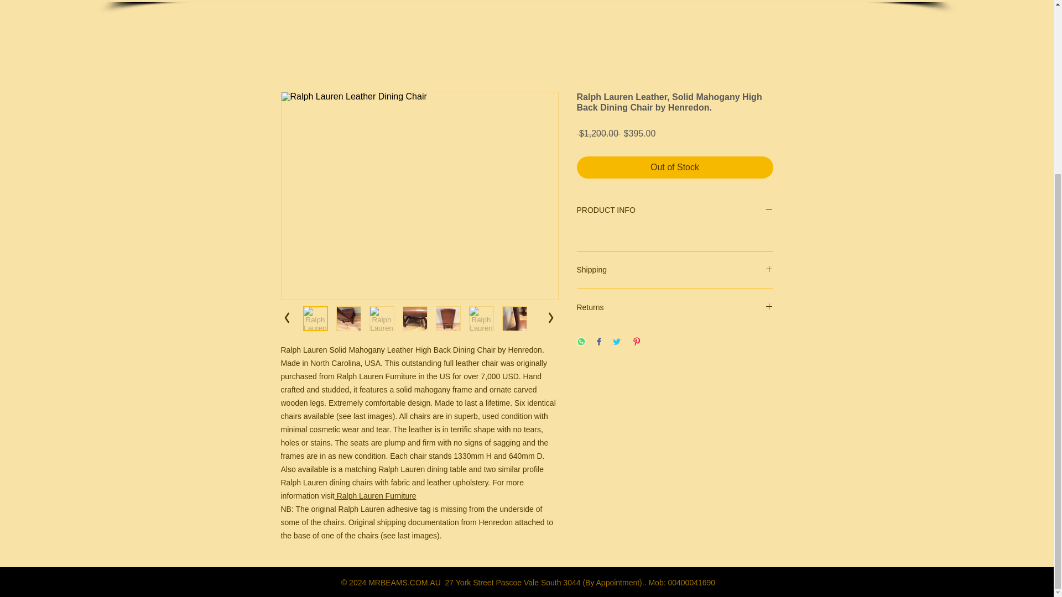 This screenshot has width=1062, height=597. Describe the element at coordinates (675, 270) in the screenshot. I see `Shipping` at that location.